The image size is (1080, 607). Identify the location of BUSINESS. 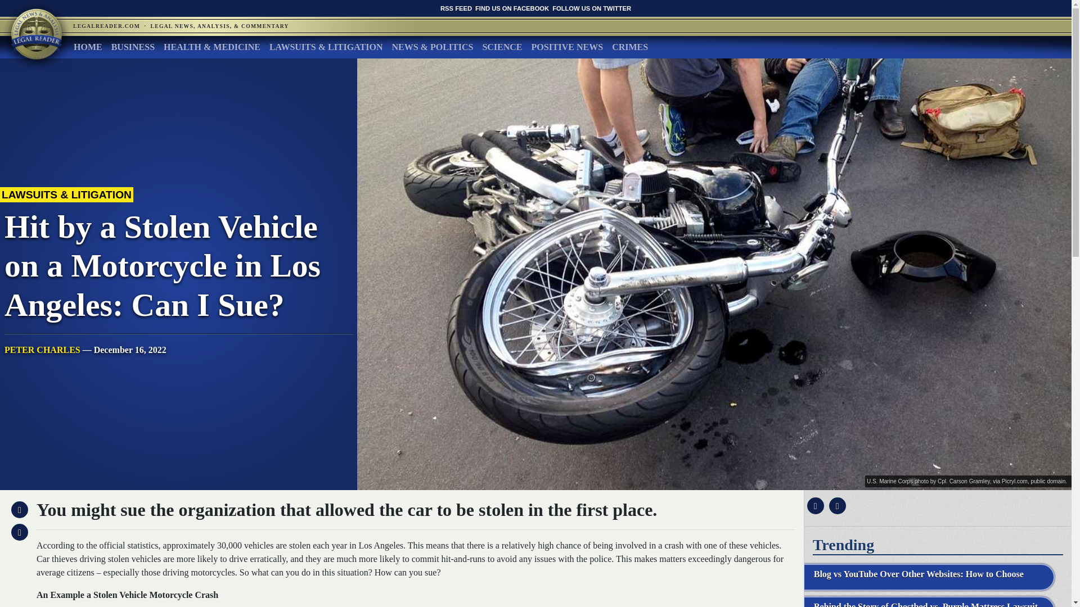
(133, 47).